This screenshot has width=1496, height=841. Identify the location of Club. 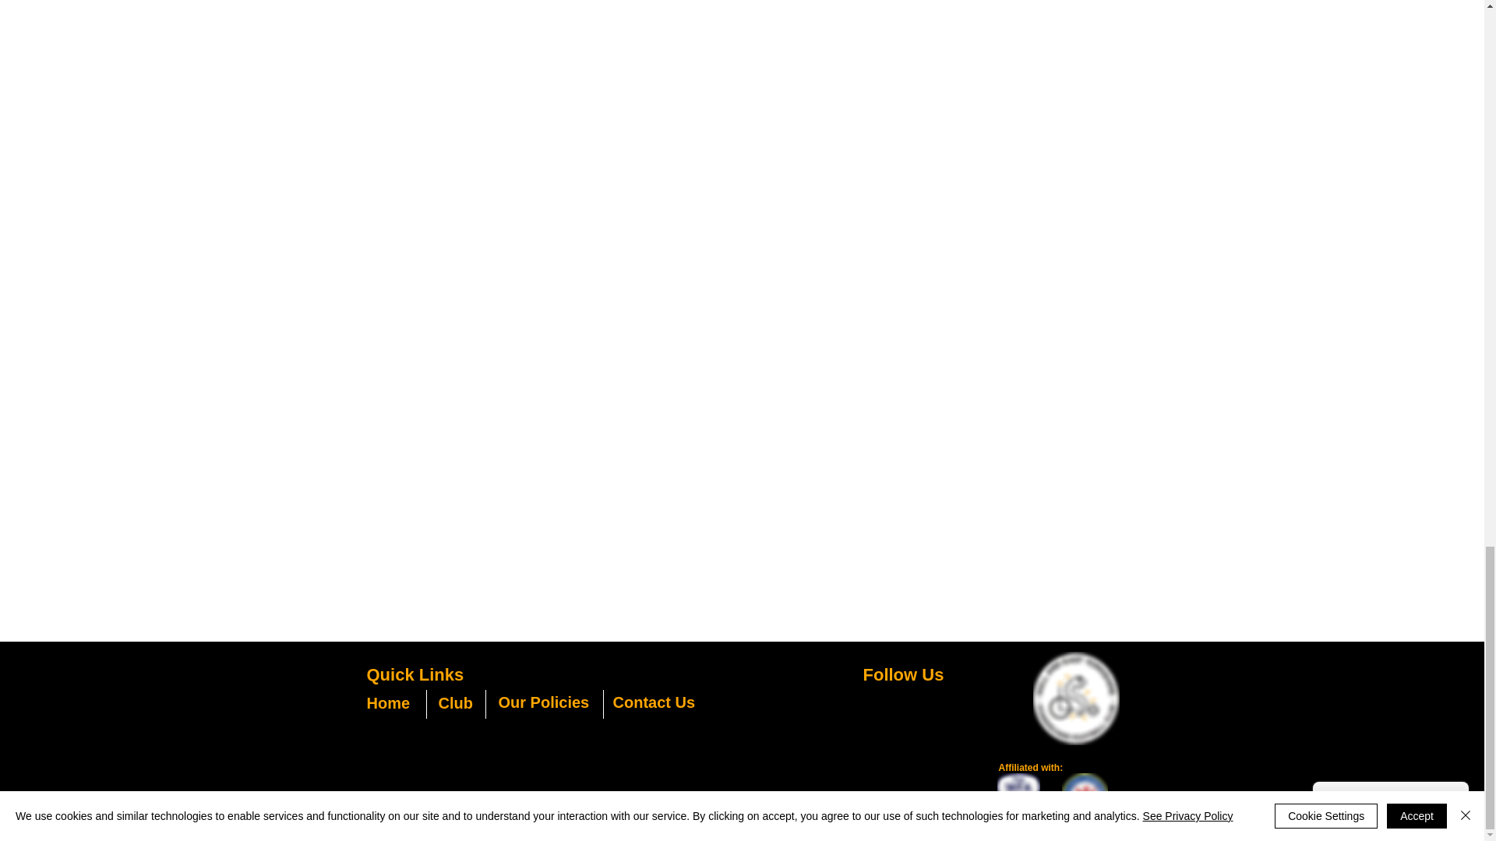
(455, 702).